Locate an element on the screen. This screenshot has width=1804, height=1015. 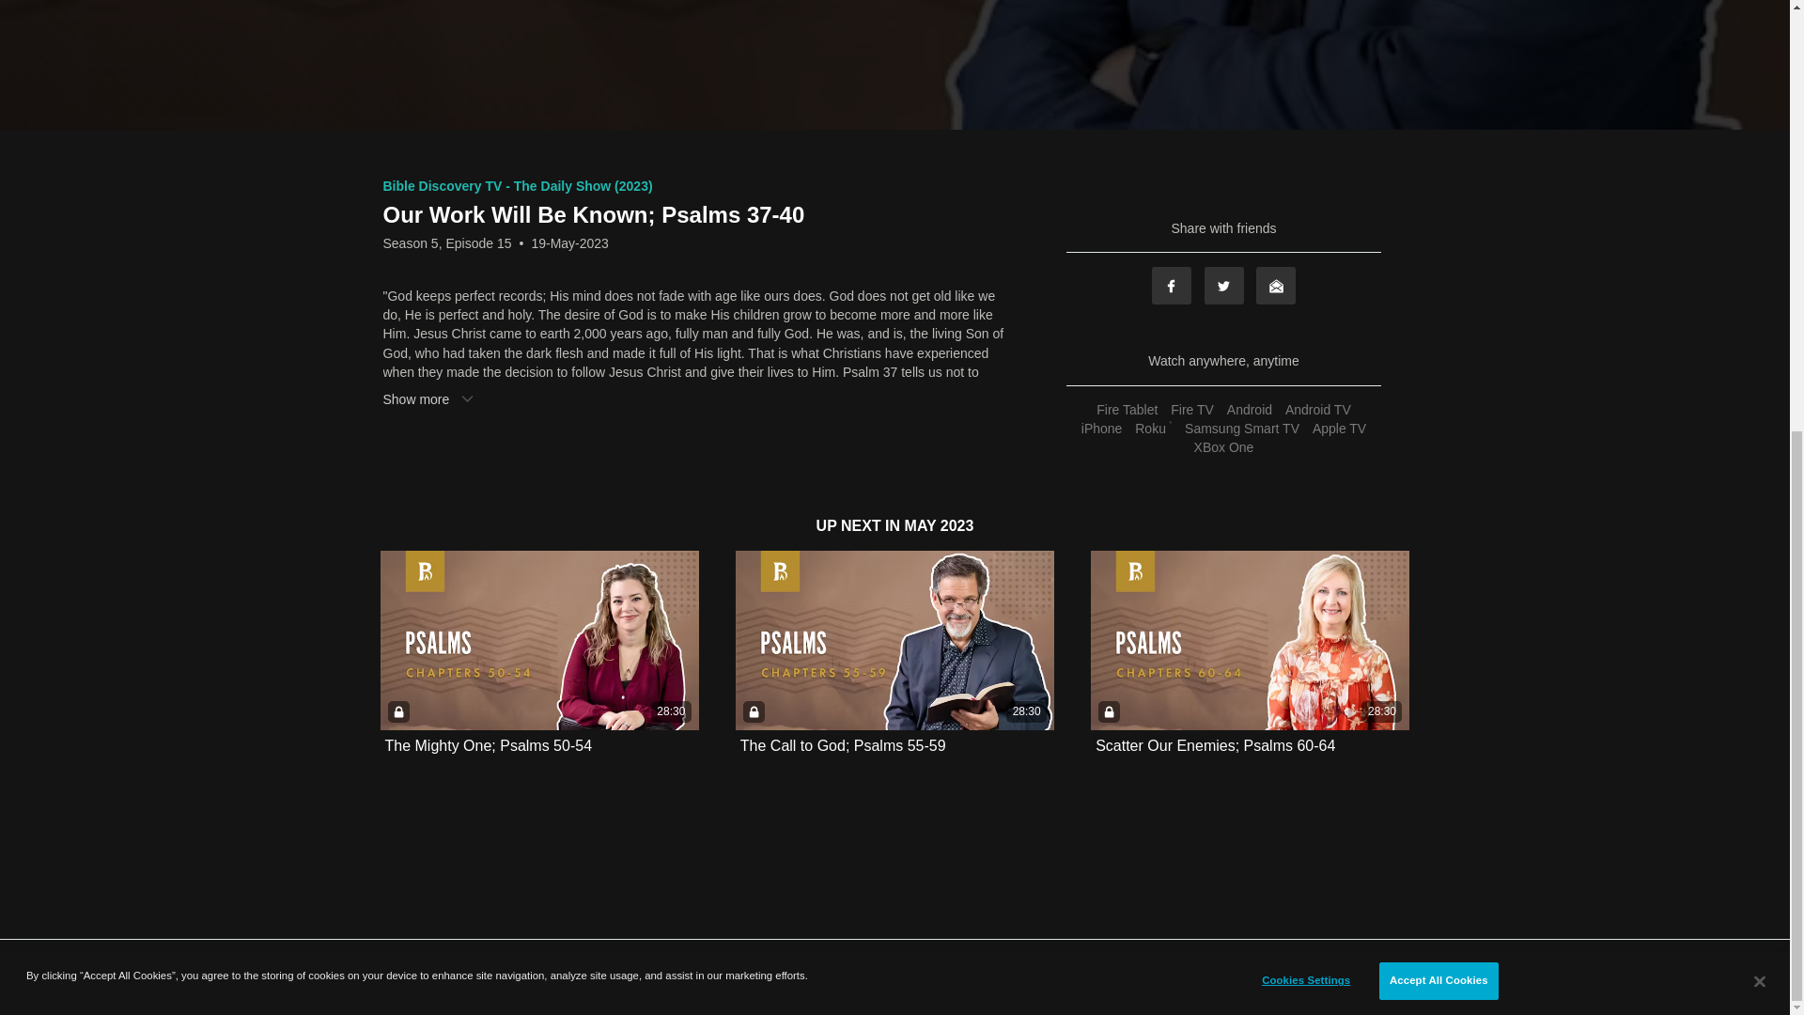
Twitter is located at coordinates (1224, 286).